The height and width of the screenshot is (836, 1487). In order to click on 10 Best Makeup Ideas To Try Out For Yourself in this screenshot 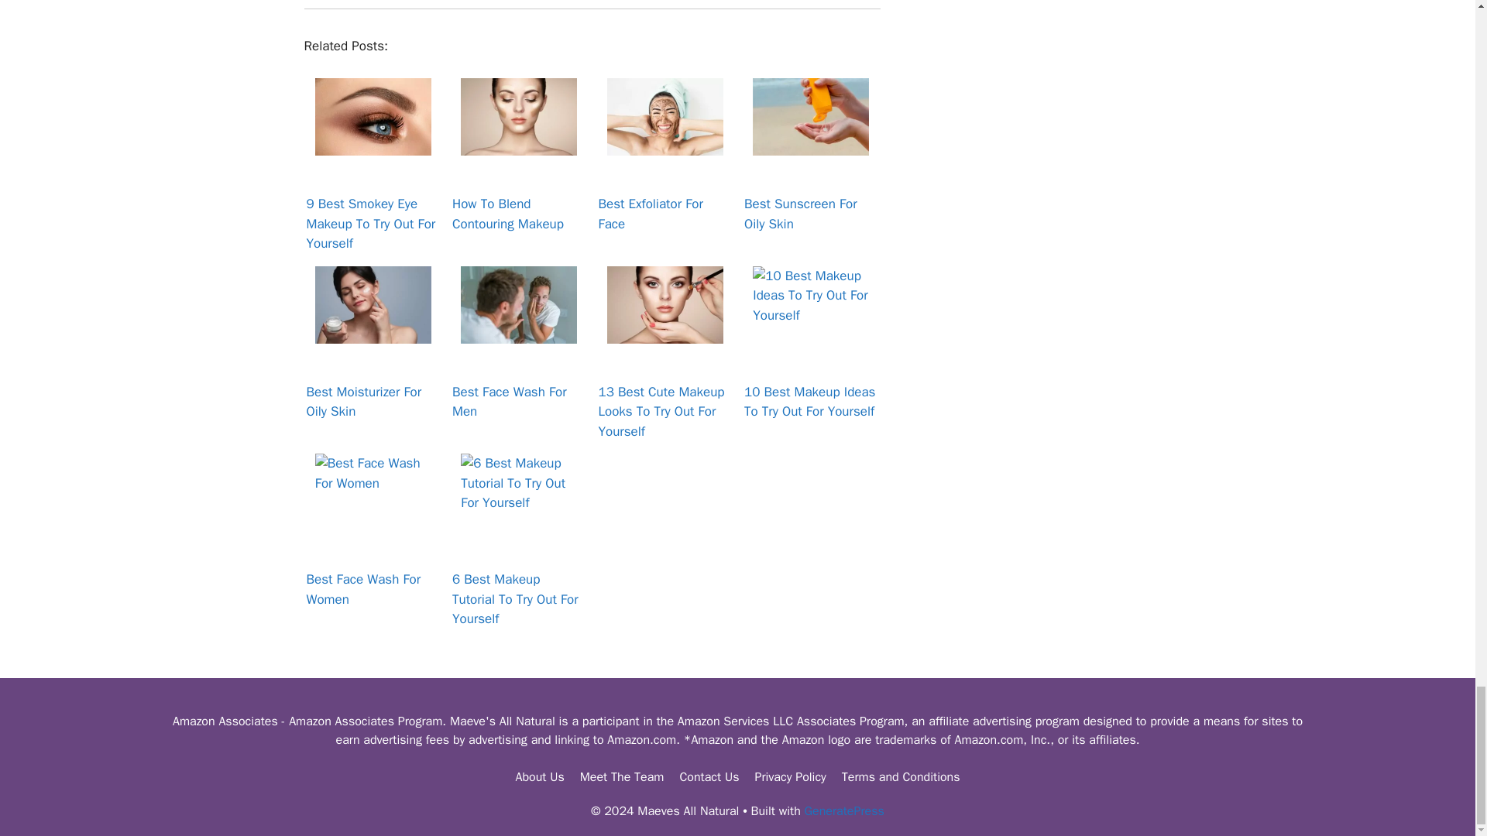, I will do `click(810, 305)`.